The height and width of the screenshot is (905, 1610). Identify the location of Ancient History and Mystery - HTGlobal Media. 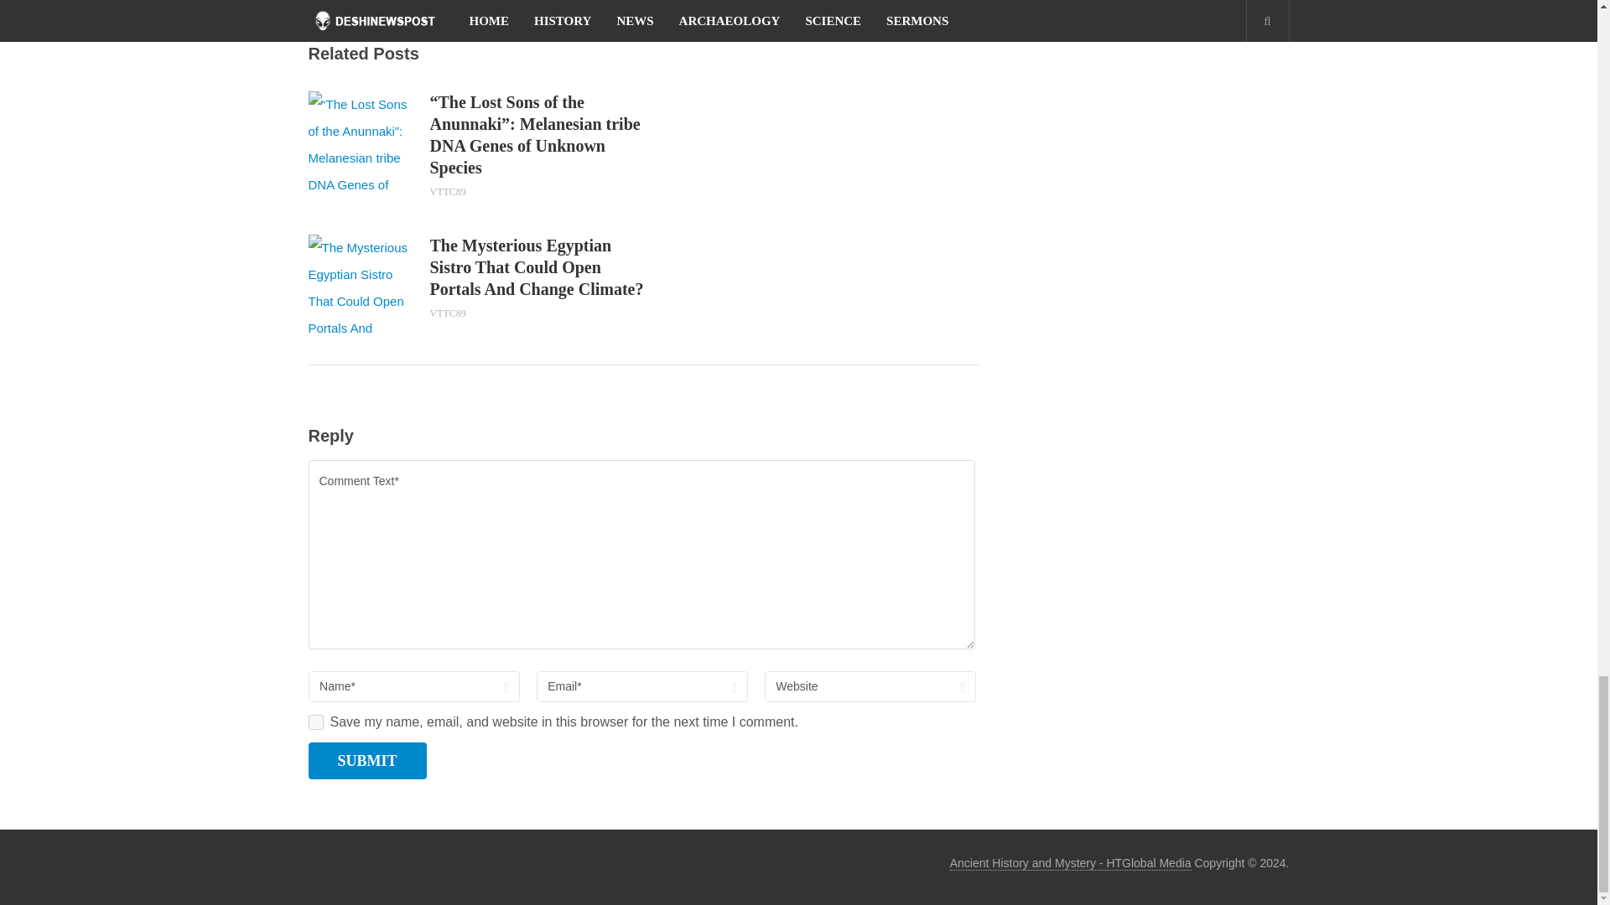
(1070, 863).